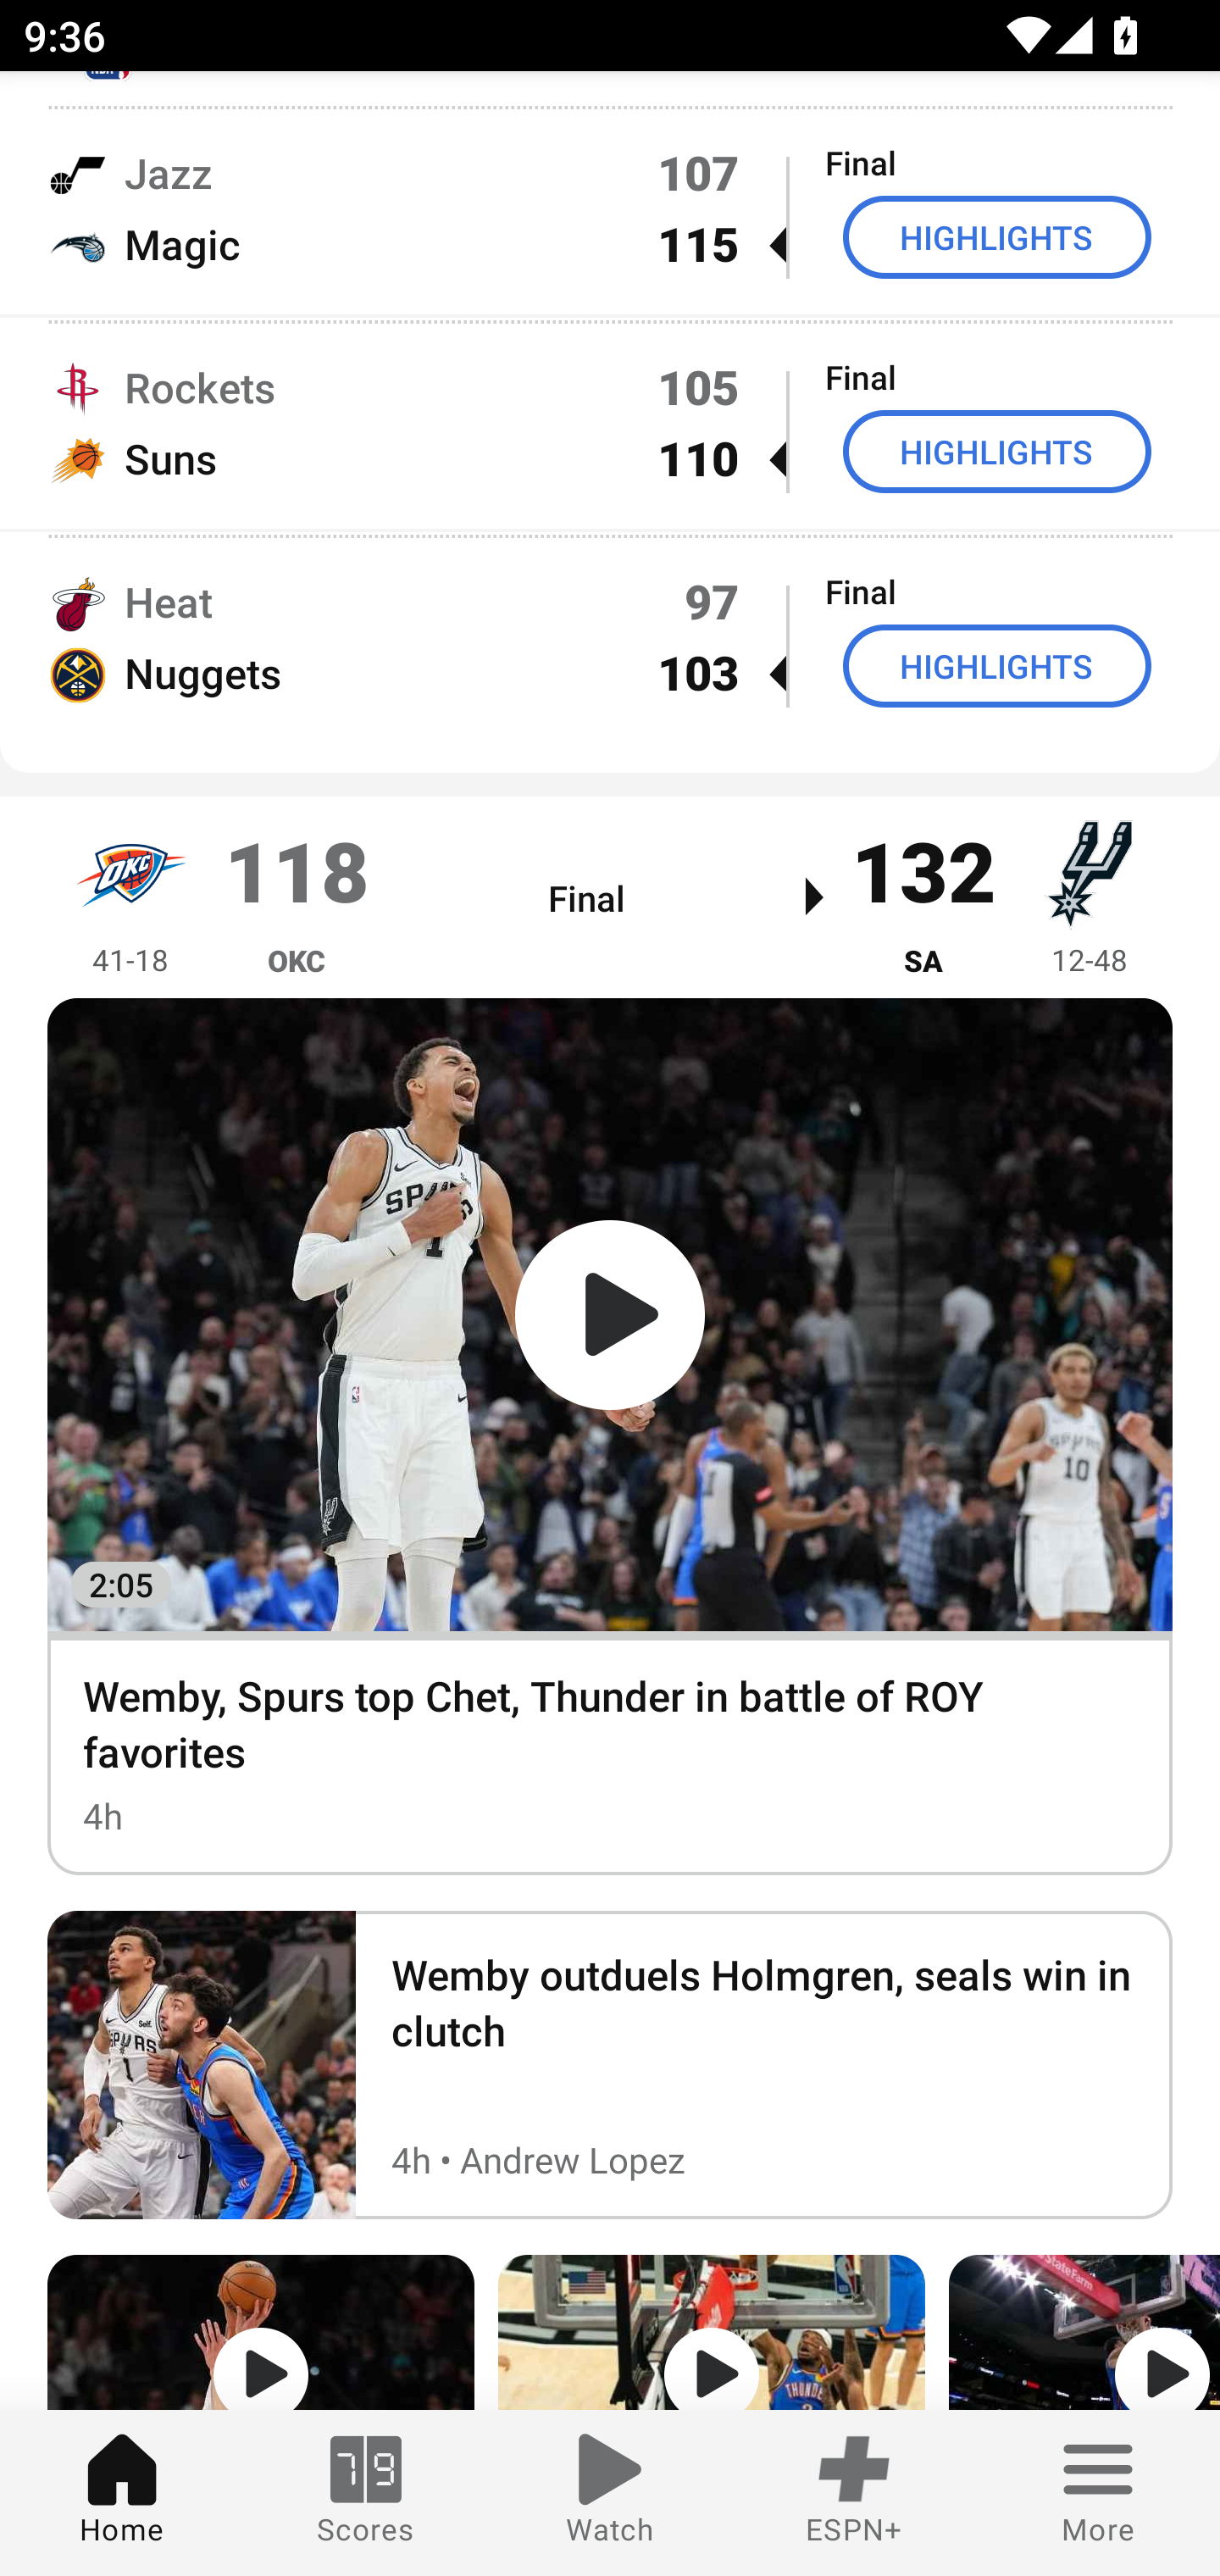 This screenshot has height=2576, width=1220. I want to click on More, so click(1098, 2493).